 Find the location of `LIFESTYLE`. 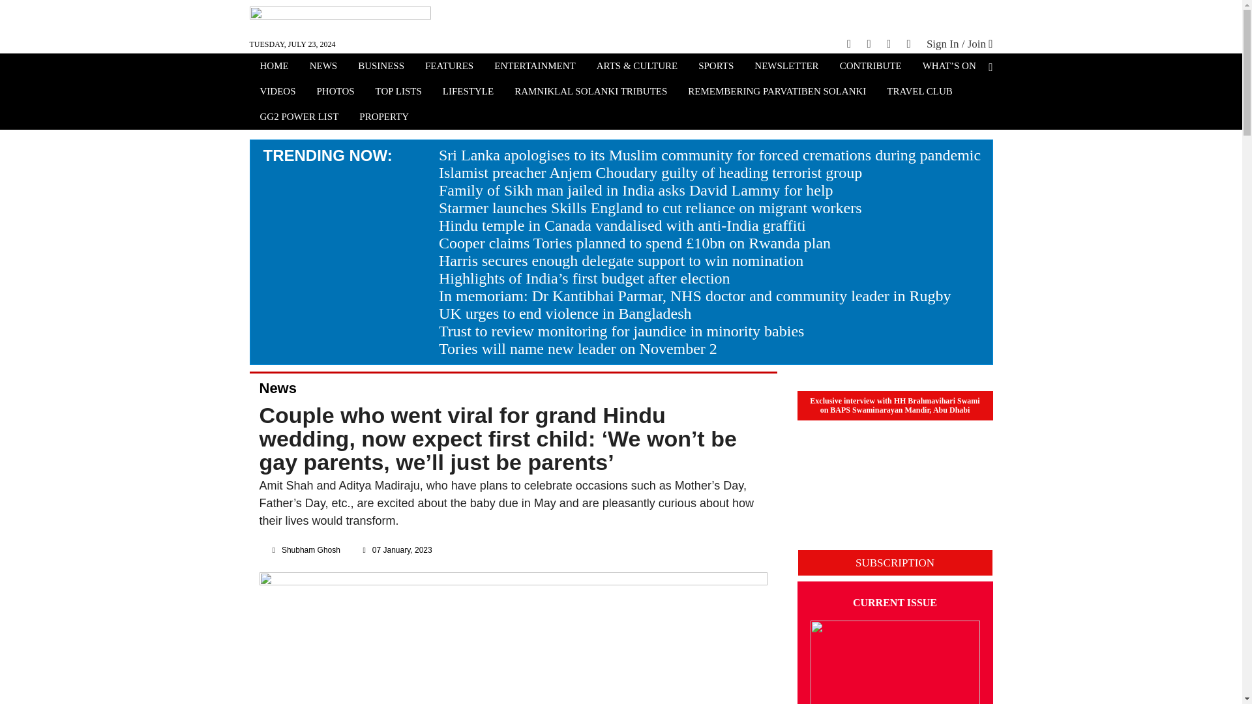

LIFESTYLE is located at coordinates (468, 93).